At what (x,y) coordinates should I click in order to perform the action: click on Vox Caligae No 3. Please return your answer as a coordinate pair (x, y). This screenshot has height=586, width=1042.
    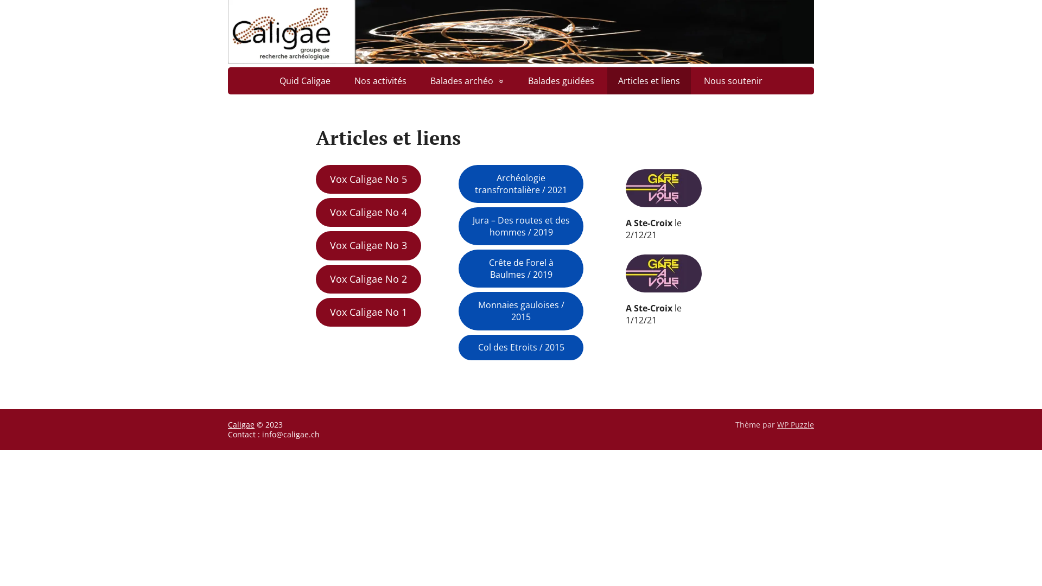
    Looking at the image, I should click on (368, 245).